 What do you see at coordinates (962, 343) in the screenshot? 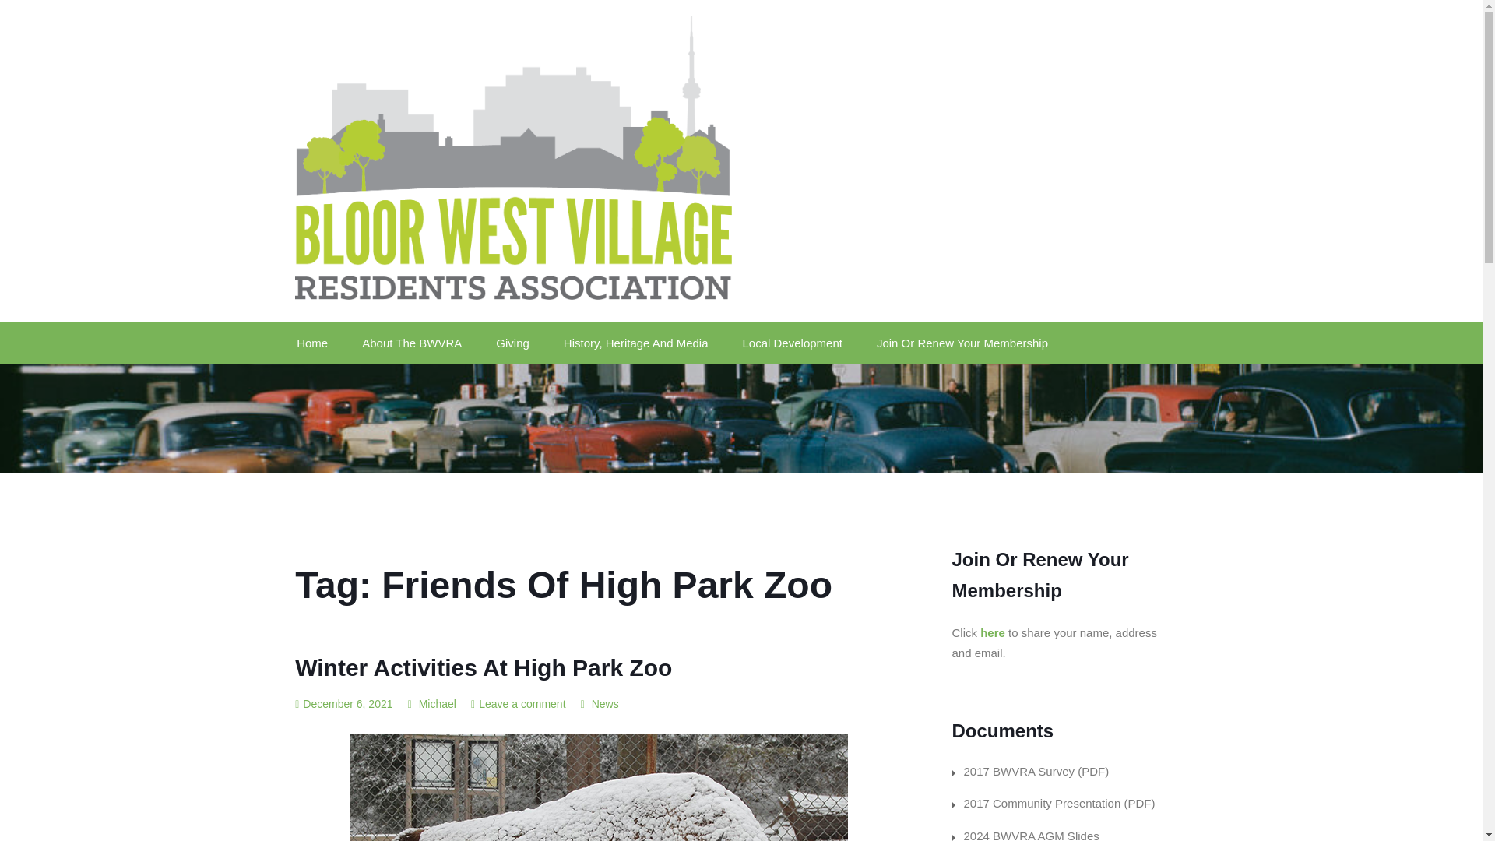
I see `Join Or Renew Your Membership` at bounding box center [962, 343].